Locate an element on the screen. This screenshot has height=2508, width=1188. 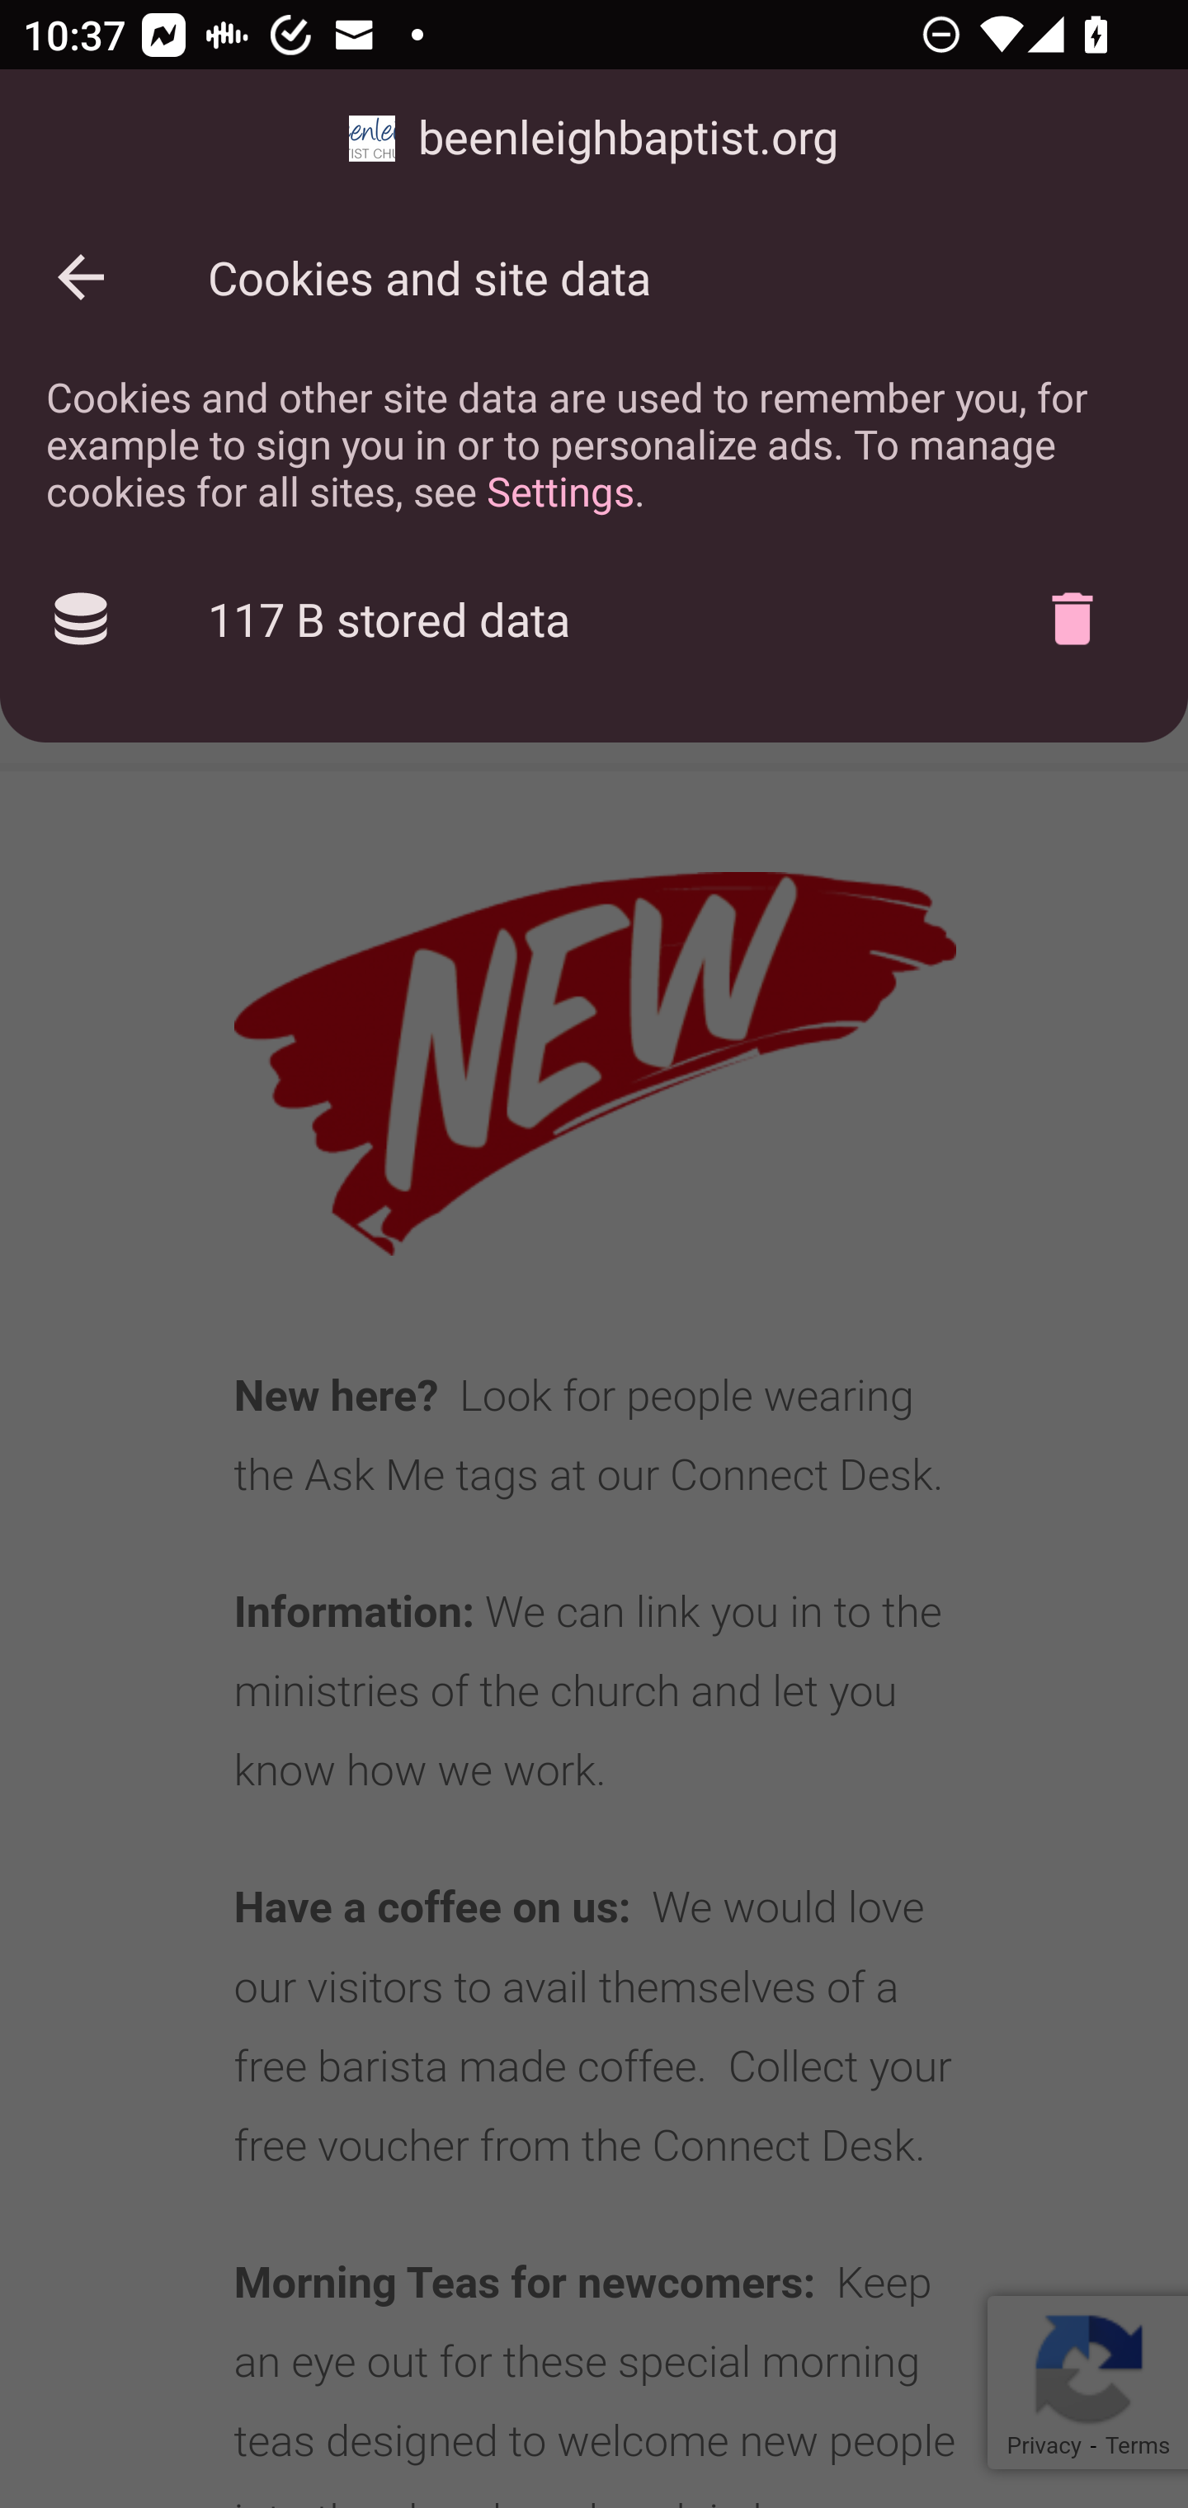
Back is located at coordinates (81, 277).